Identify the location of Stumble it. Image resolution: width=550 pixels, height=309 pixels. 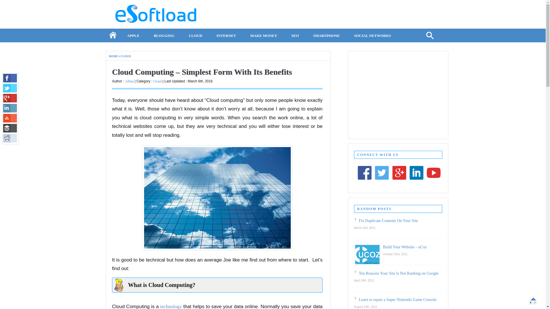
(10, 118).